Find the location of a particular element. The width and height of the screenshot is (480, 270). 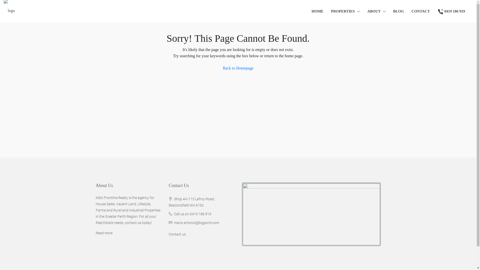

Contact us is located at coordinates (177, 234).